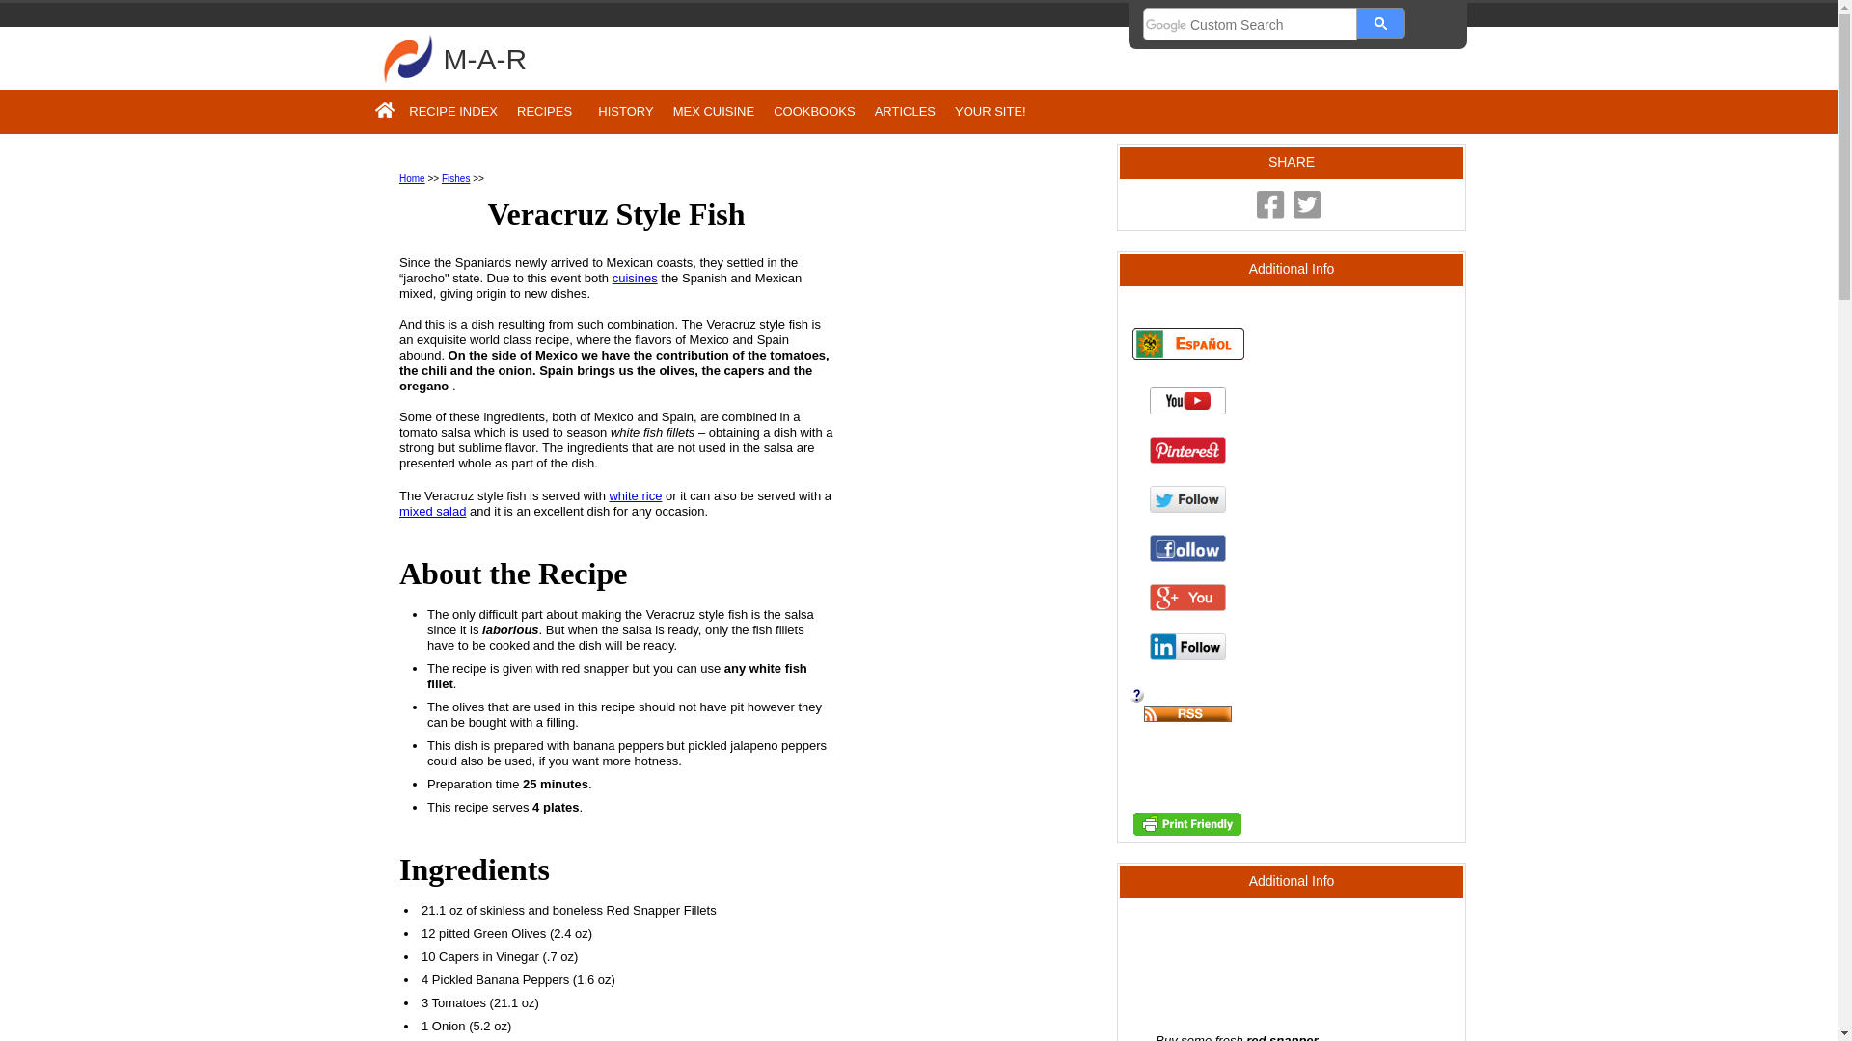  What do you see at coordinates (413, 179) in the screenshot?
I see `Home` at bounding box center [413, 179].